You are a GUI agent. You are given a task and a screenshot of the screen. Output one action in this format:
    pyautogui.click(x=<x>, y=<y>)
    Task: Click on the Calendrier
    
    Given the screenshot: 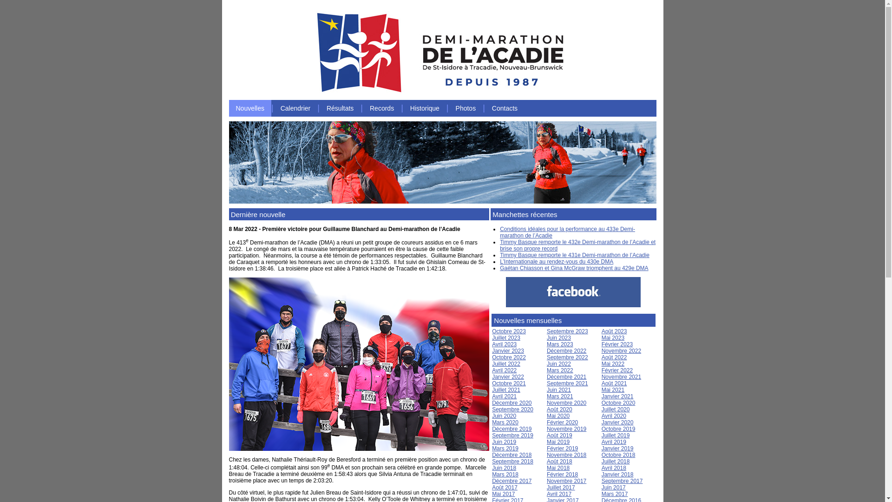 What is the action you would take?
    pyautogui.click(x=295, y=108)
    